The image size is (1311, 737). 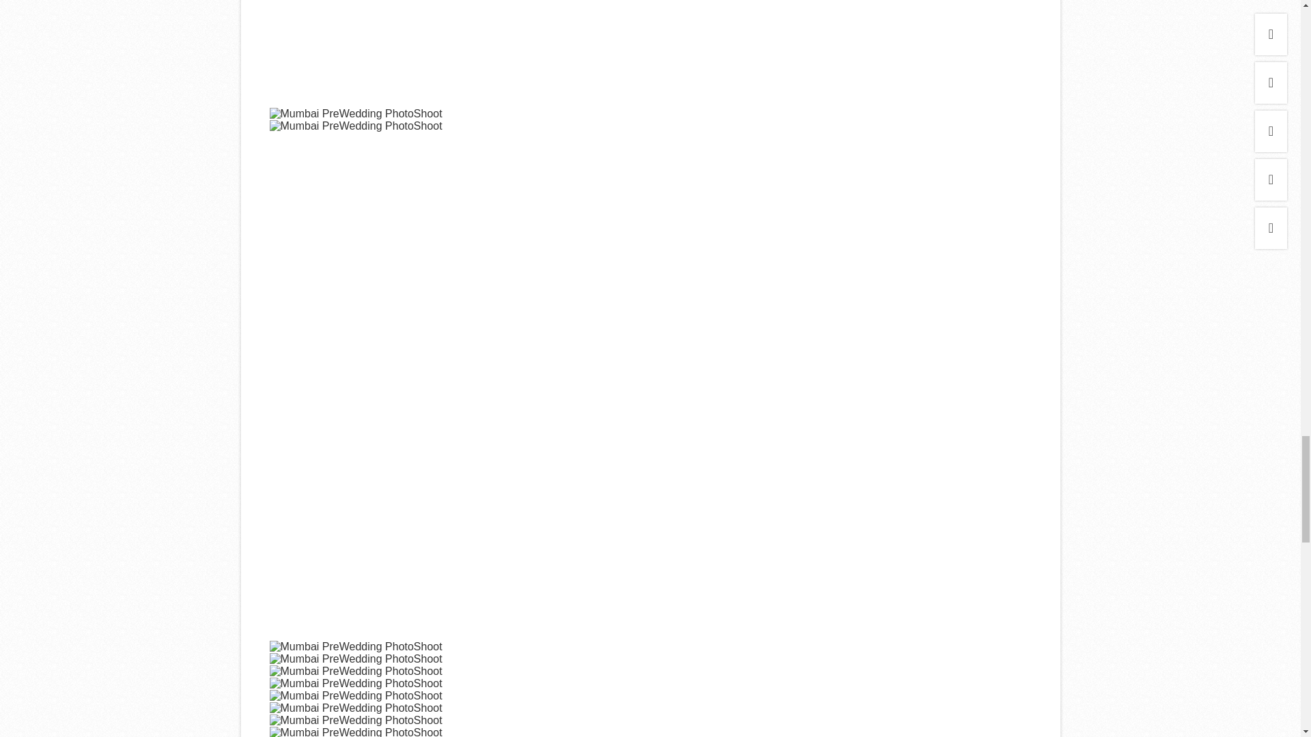 I want to click on Mumbai PreWedding PhotoShoot, so click(x=355, y=682).